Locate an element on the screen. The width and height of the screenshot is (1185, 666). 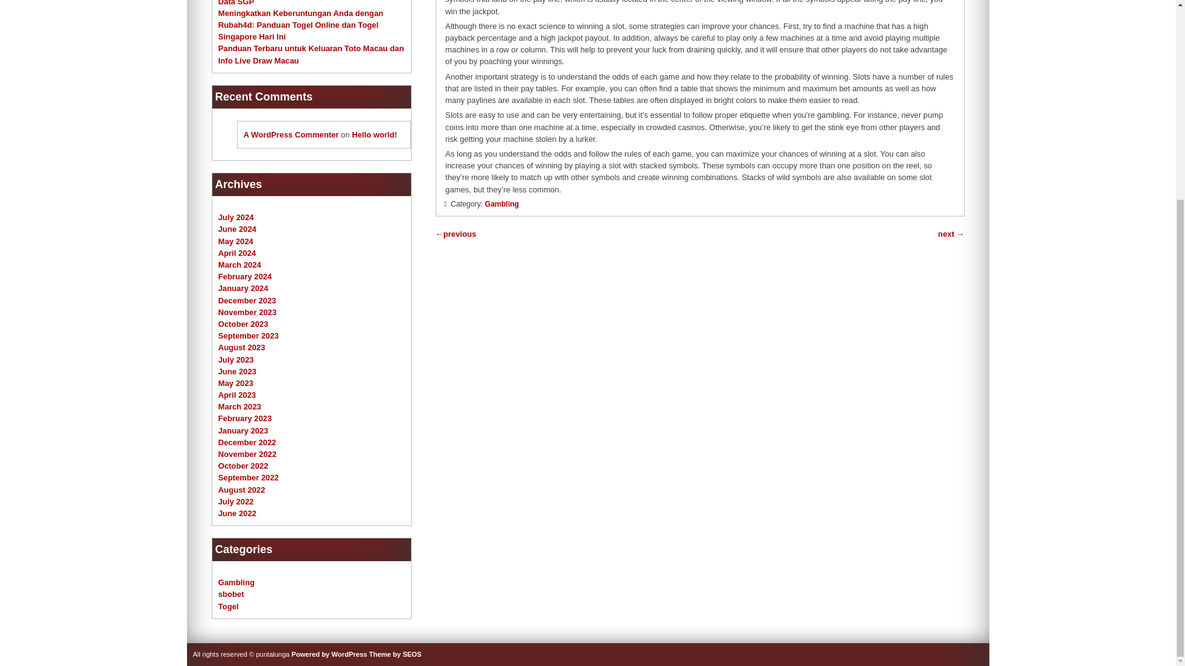
February 2024 is located at coordinates (245, 276).